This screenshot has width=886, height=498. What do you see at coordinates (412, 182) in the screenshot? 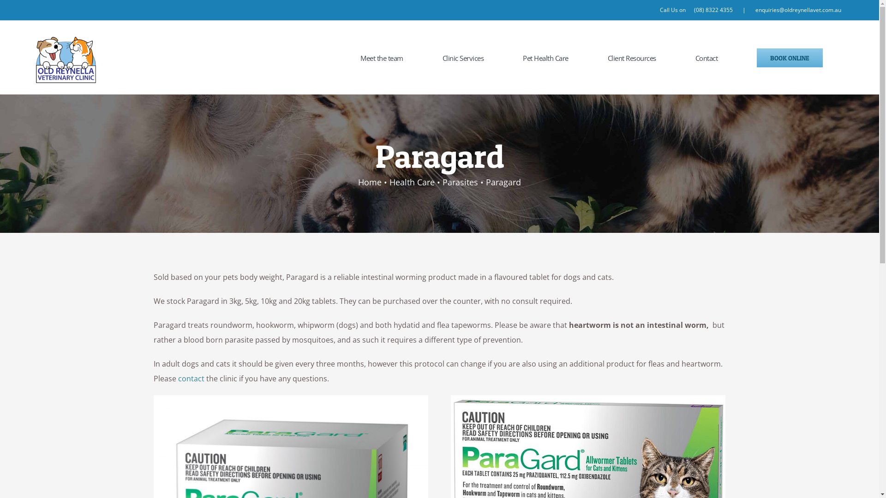
I see `Health Care` at bounding box center [412, 182].